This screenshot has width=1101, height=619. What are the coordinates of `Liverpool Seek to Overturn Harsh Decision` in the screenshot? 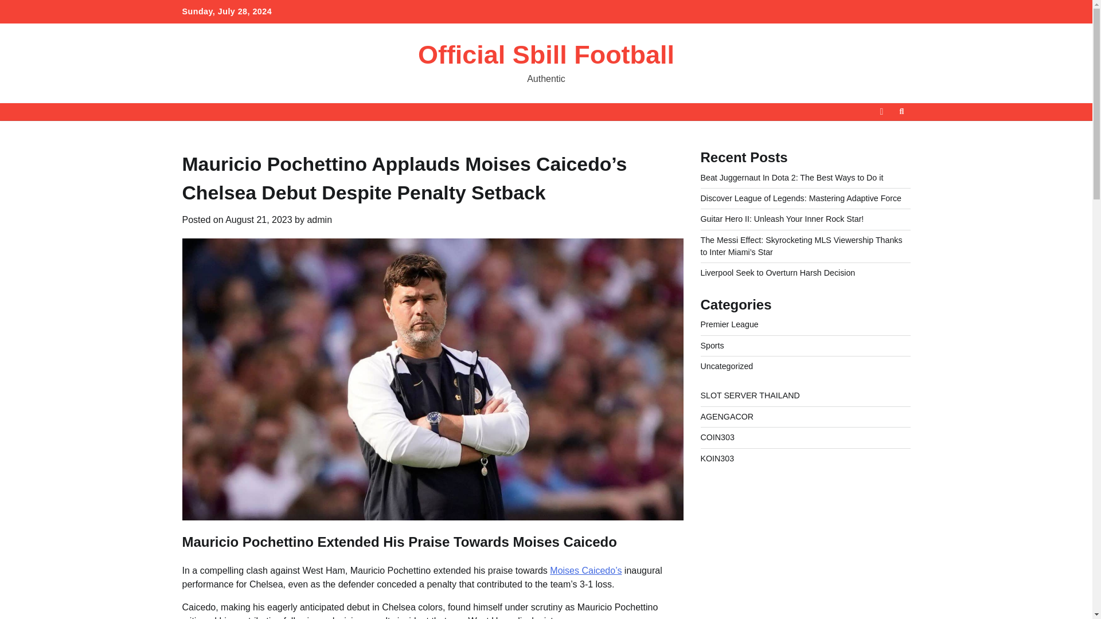 It's located at (778, 272).